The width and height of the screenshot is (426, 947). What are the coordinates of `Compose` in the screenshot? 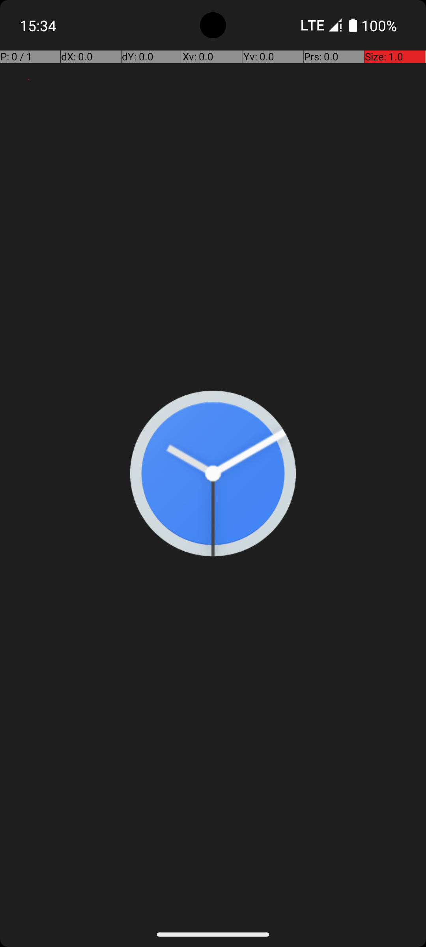 It's located at (263, 513).